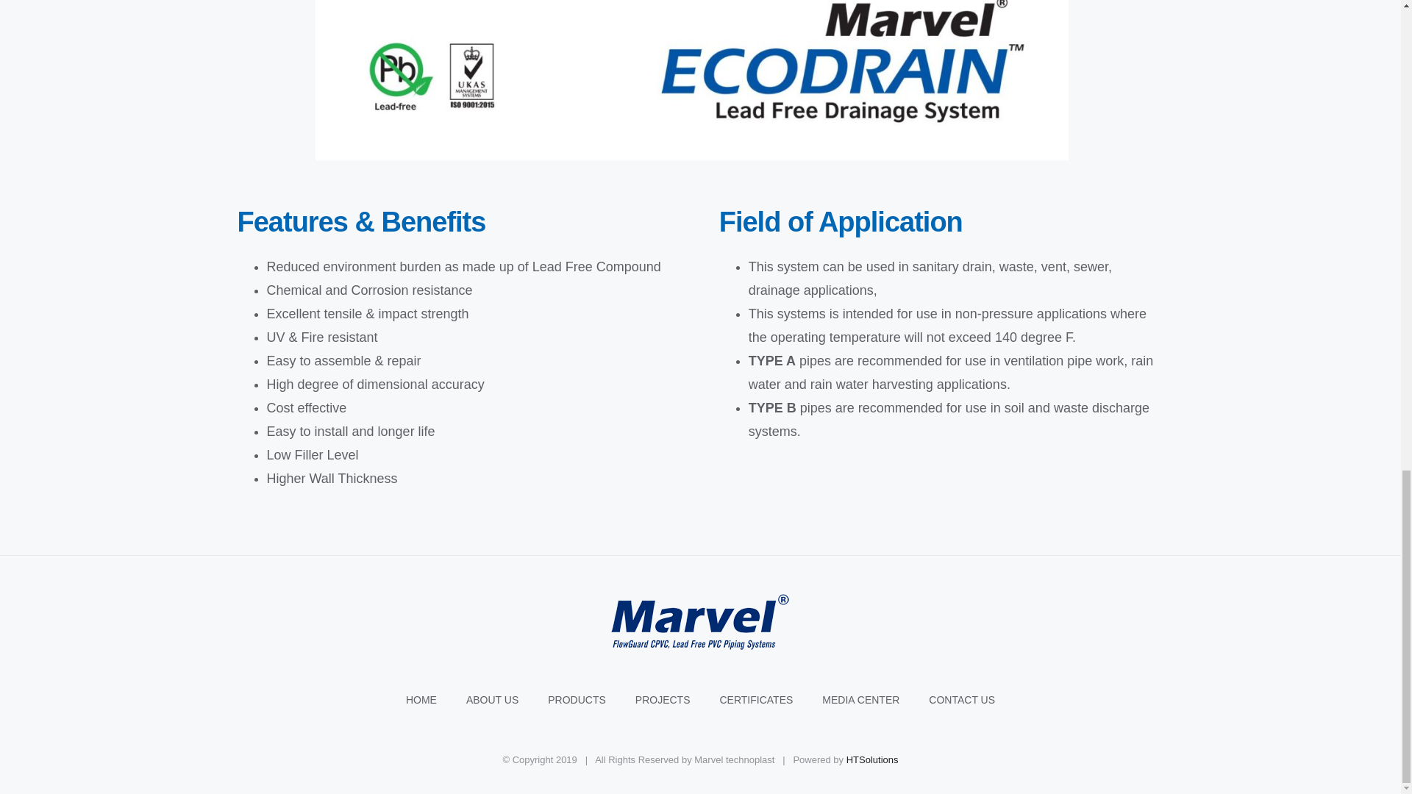 This screenshot has width=1412, height=794. Describe the element at coordinates (435, 700) in the screenshot. I see `HOME` at that location.